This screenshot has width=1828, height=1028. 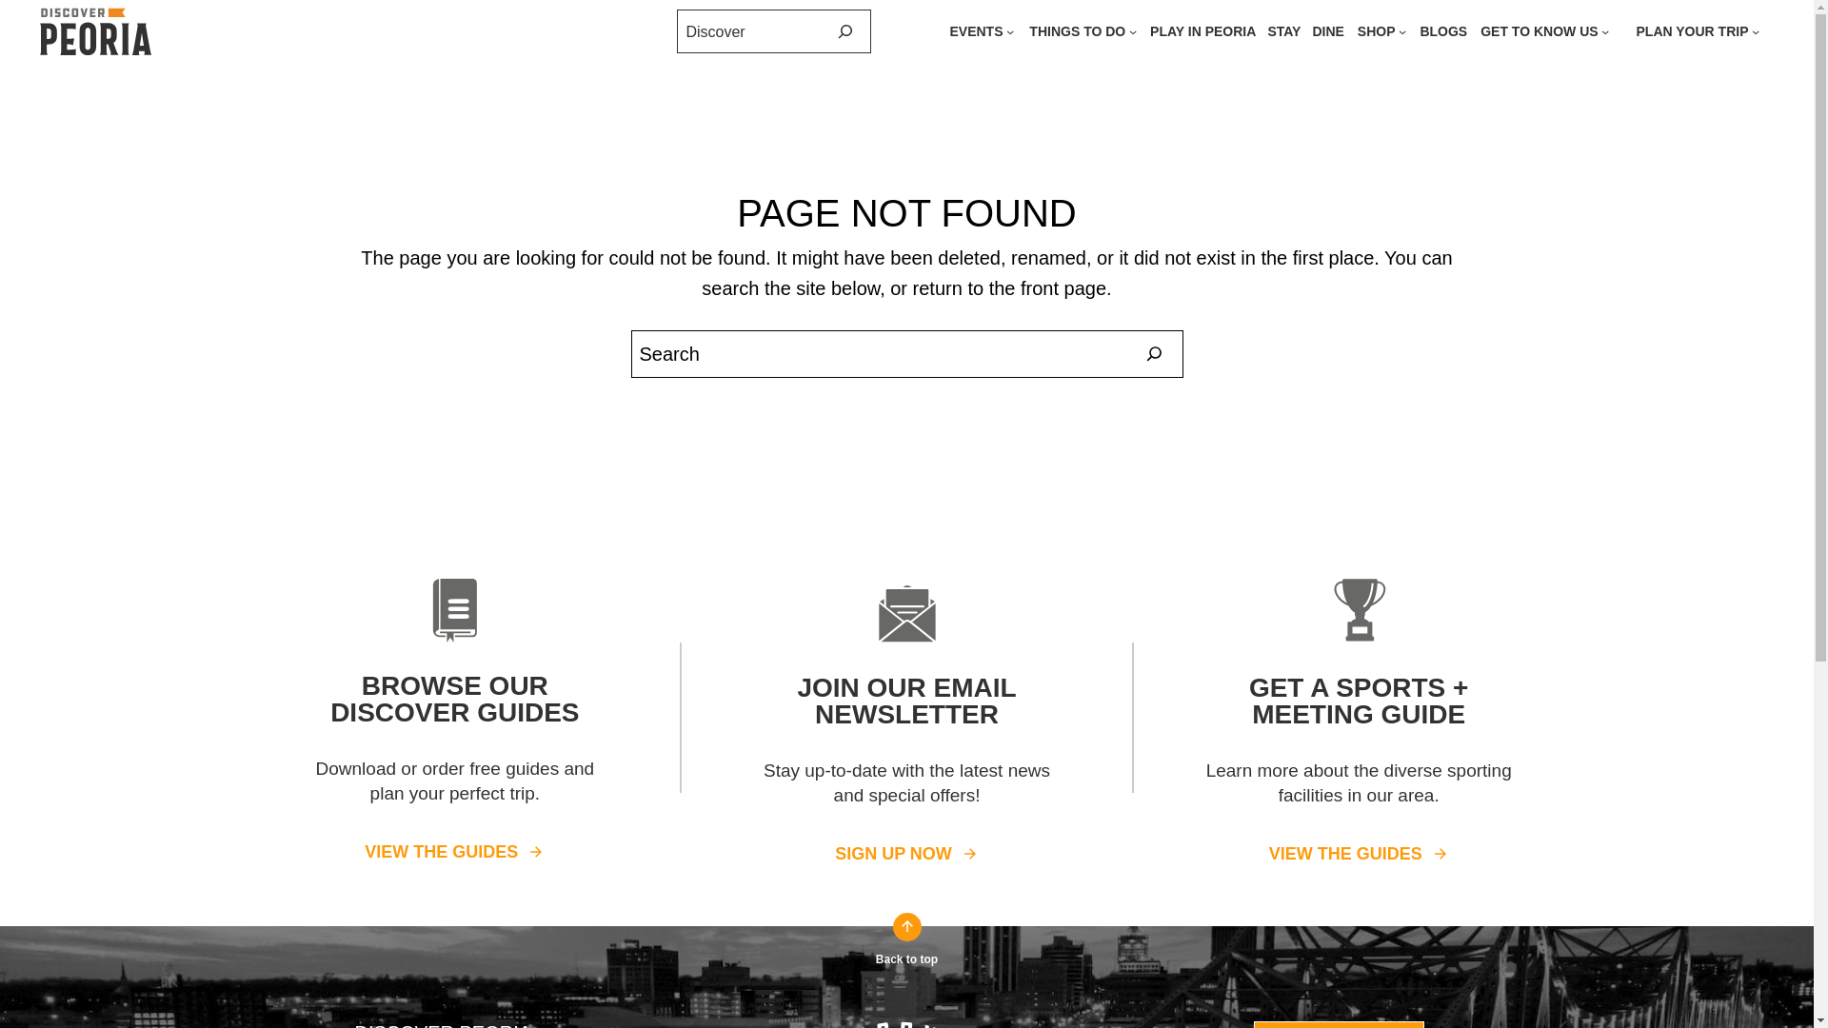 I want to click on Hotels, so click(x=1283, y=30).